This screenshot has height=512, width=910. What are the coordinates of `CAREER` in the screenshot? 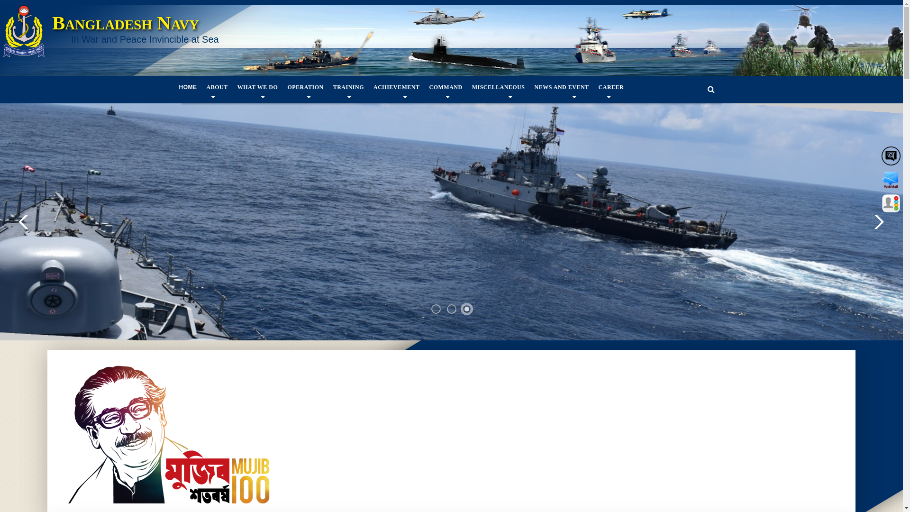 It's located at (611, 87).